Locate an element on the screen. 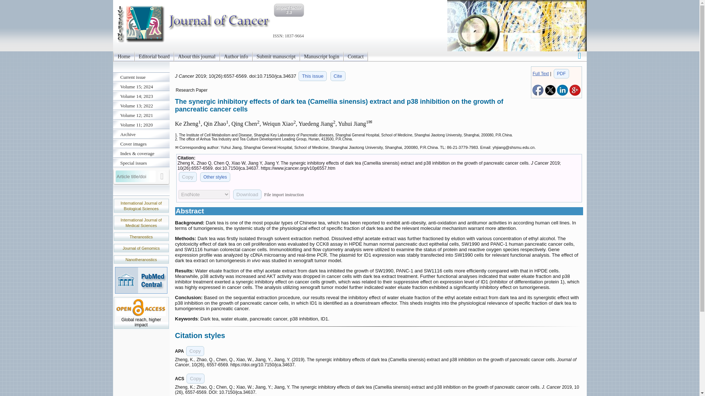 This screenshot has height=396, width=705. International Journal of Biological Sciences is located at coordinates (141, 205).